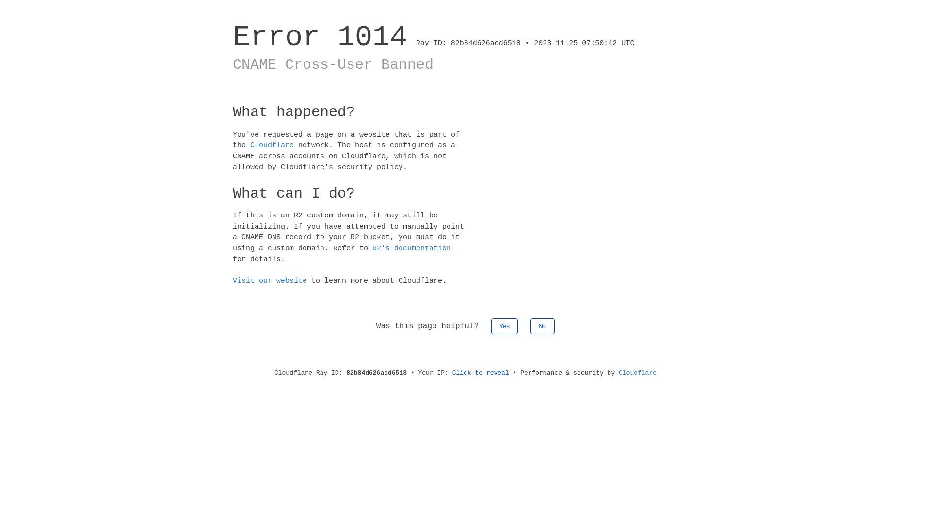  What do you see at coordinates (543, 325) in the screenshot?
I see `No` at bounding box center [543, 325].